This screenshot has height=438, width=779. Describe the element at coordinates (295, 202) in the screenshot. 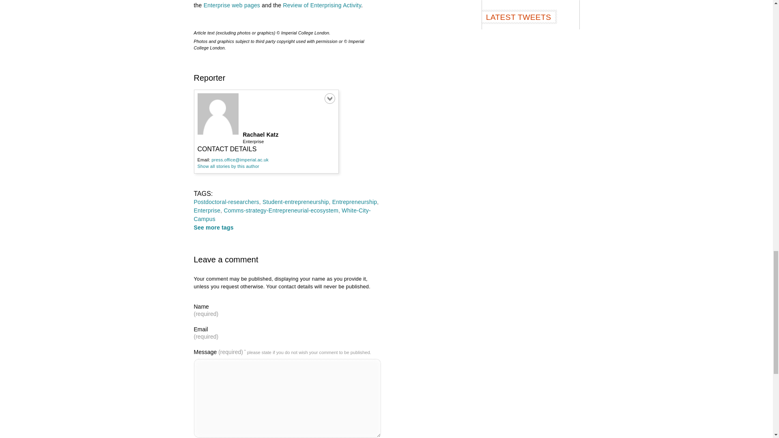

I see `Student-entrepreneurship` at that location.